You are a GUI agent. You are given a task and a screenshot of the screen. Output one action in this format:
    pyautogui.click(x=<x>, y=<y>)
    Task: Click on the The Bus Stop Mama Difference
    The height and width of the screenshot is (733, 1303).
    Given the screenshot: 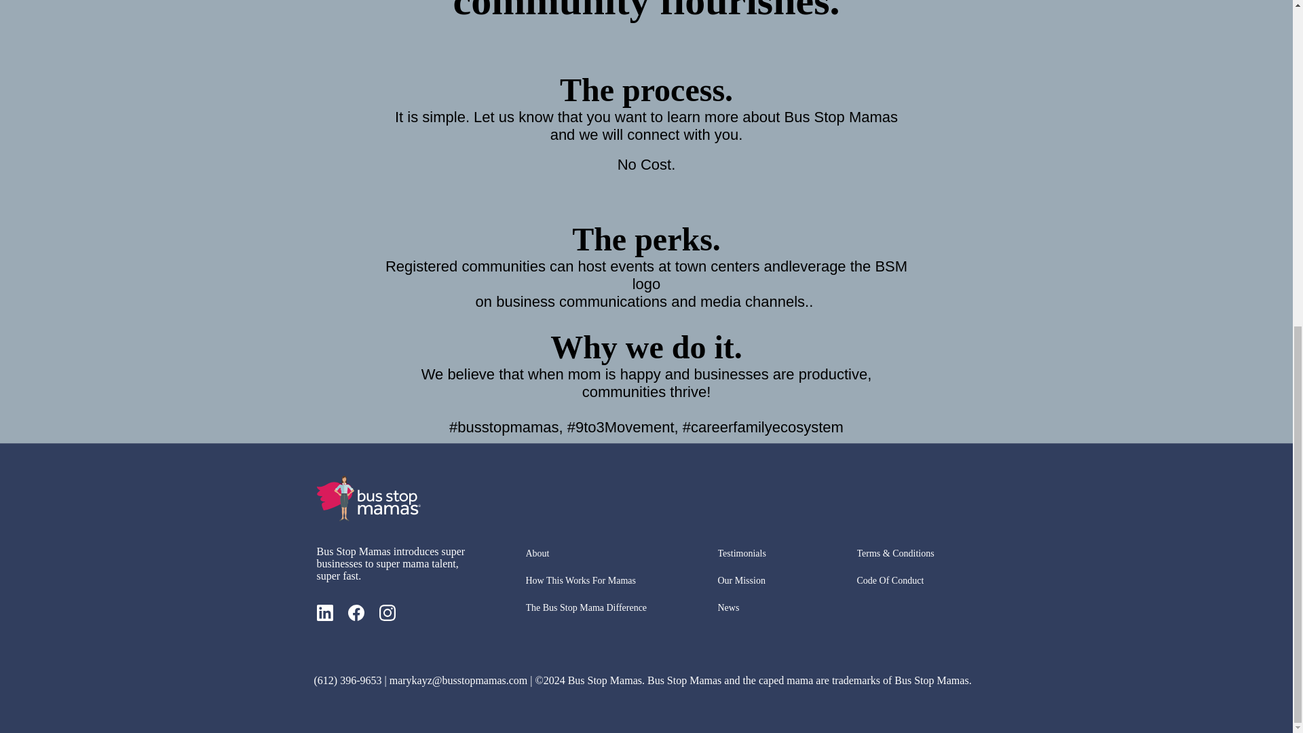 What is the action you would take?
    pyautogui.click(x=597, y=608)
    